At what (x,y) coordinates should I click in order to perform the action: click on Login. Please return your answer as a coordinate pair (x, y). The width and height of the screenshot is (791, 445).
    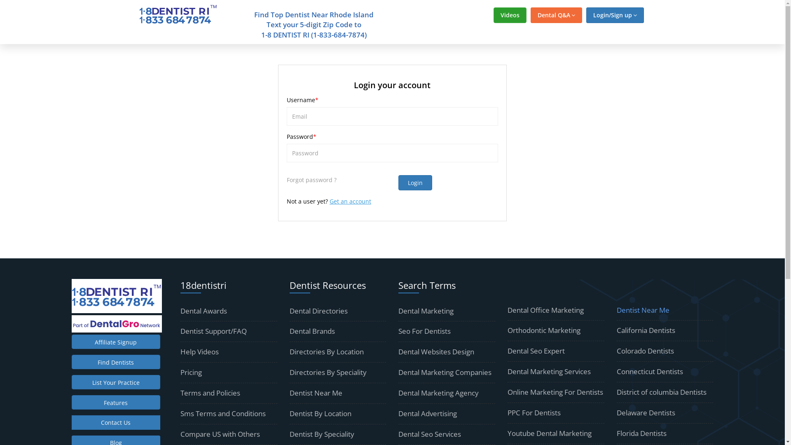
    Looking at the image, I should click on (415, 183).